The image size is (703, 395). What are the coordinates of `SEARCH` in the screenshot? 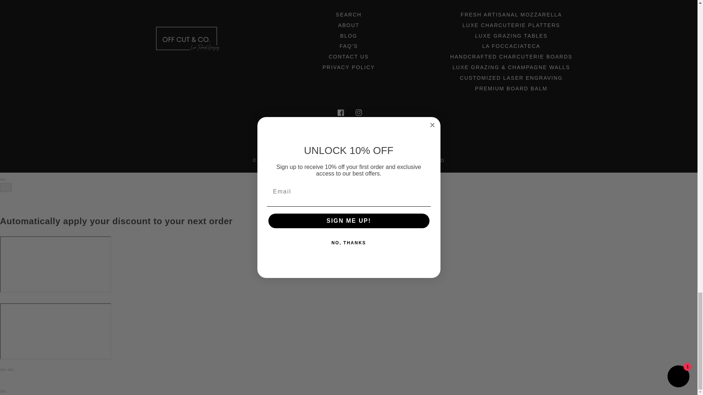 It's located at (349, 15).